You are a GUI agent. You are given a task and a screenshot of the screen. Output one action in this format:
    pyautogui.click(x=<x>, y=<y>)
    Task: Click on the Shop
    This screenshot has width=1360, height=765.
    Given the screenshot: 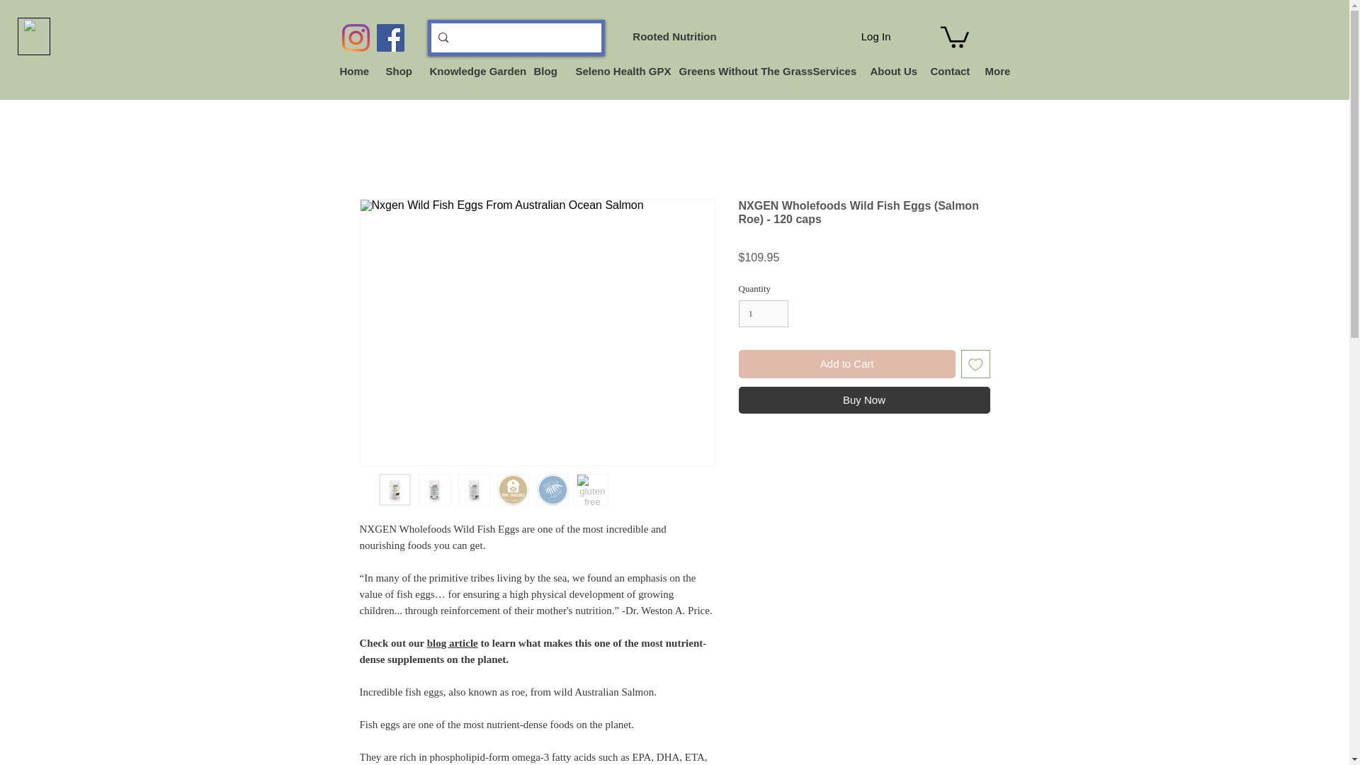 What is the action you would take?
    pyautogui.click(x=397, y=71)
    